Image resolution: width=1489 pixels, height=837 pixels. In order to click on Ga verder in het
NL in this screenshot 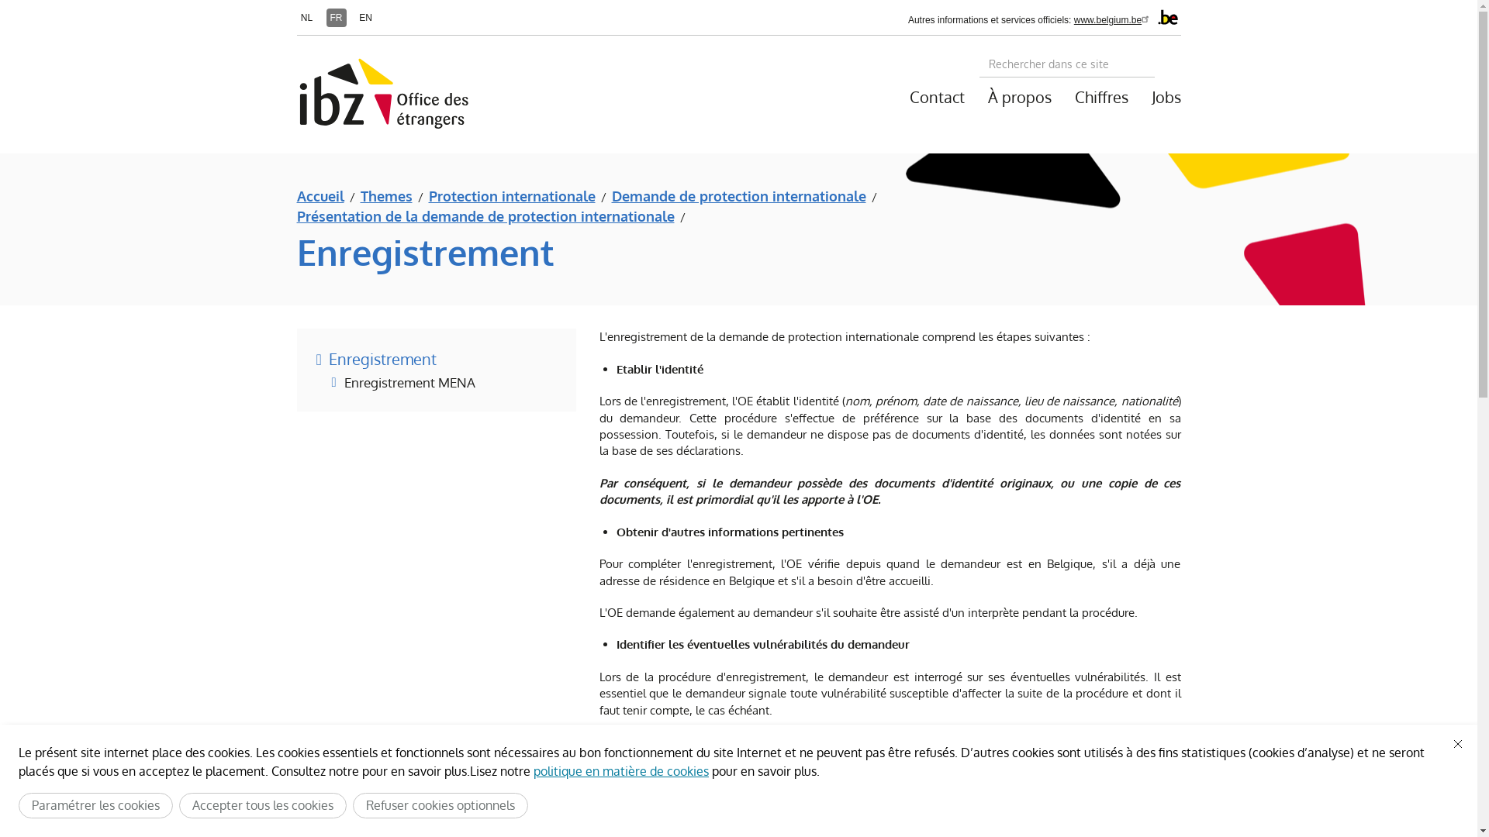, I will do `click(306, 18)`.